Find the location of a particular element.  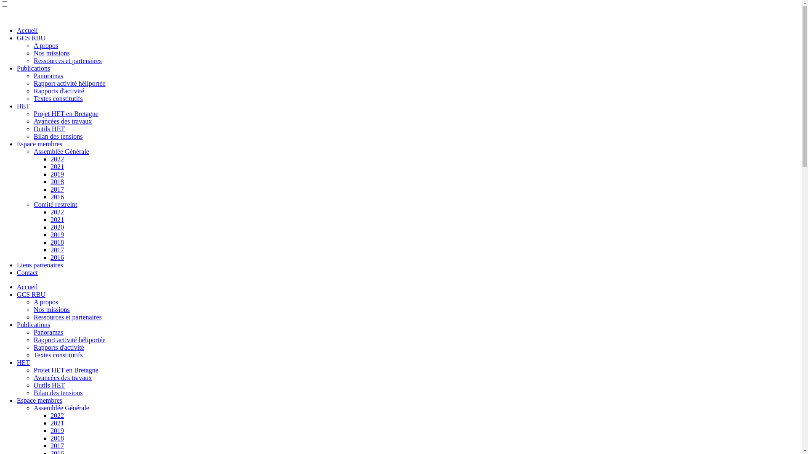

2016 is located at coordinates (57, 197).